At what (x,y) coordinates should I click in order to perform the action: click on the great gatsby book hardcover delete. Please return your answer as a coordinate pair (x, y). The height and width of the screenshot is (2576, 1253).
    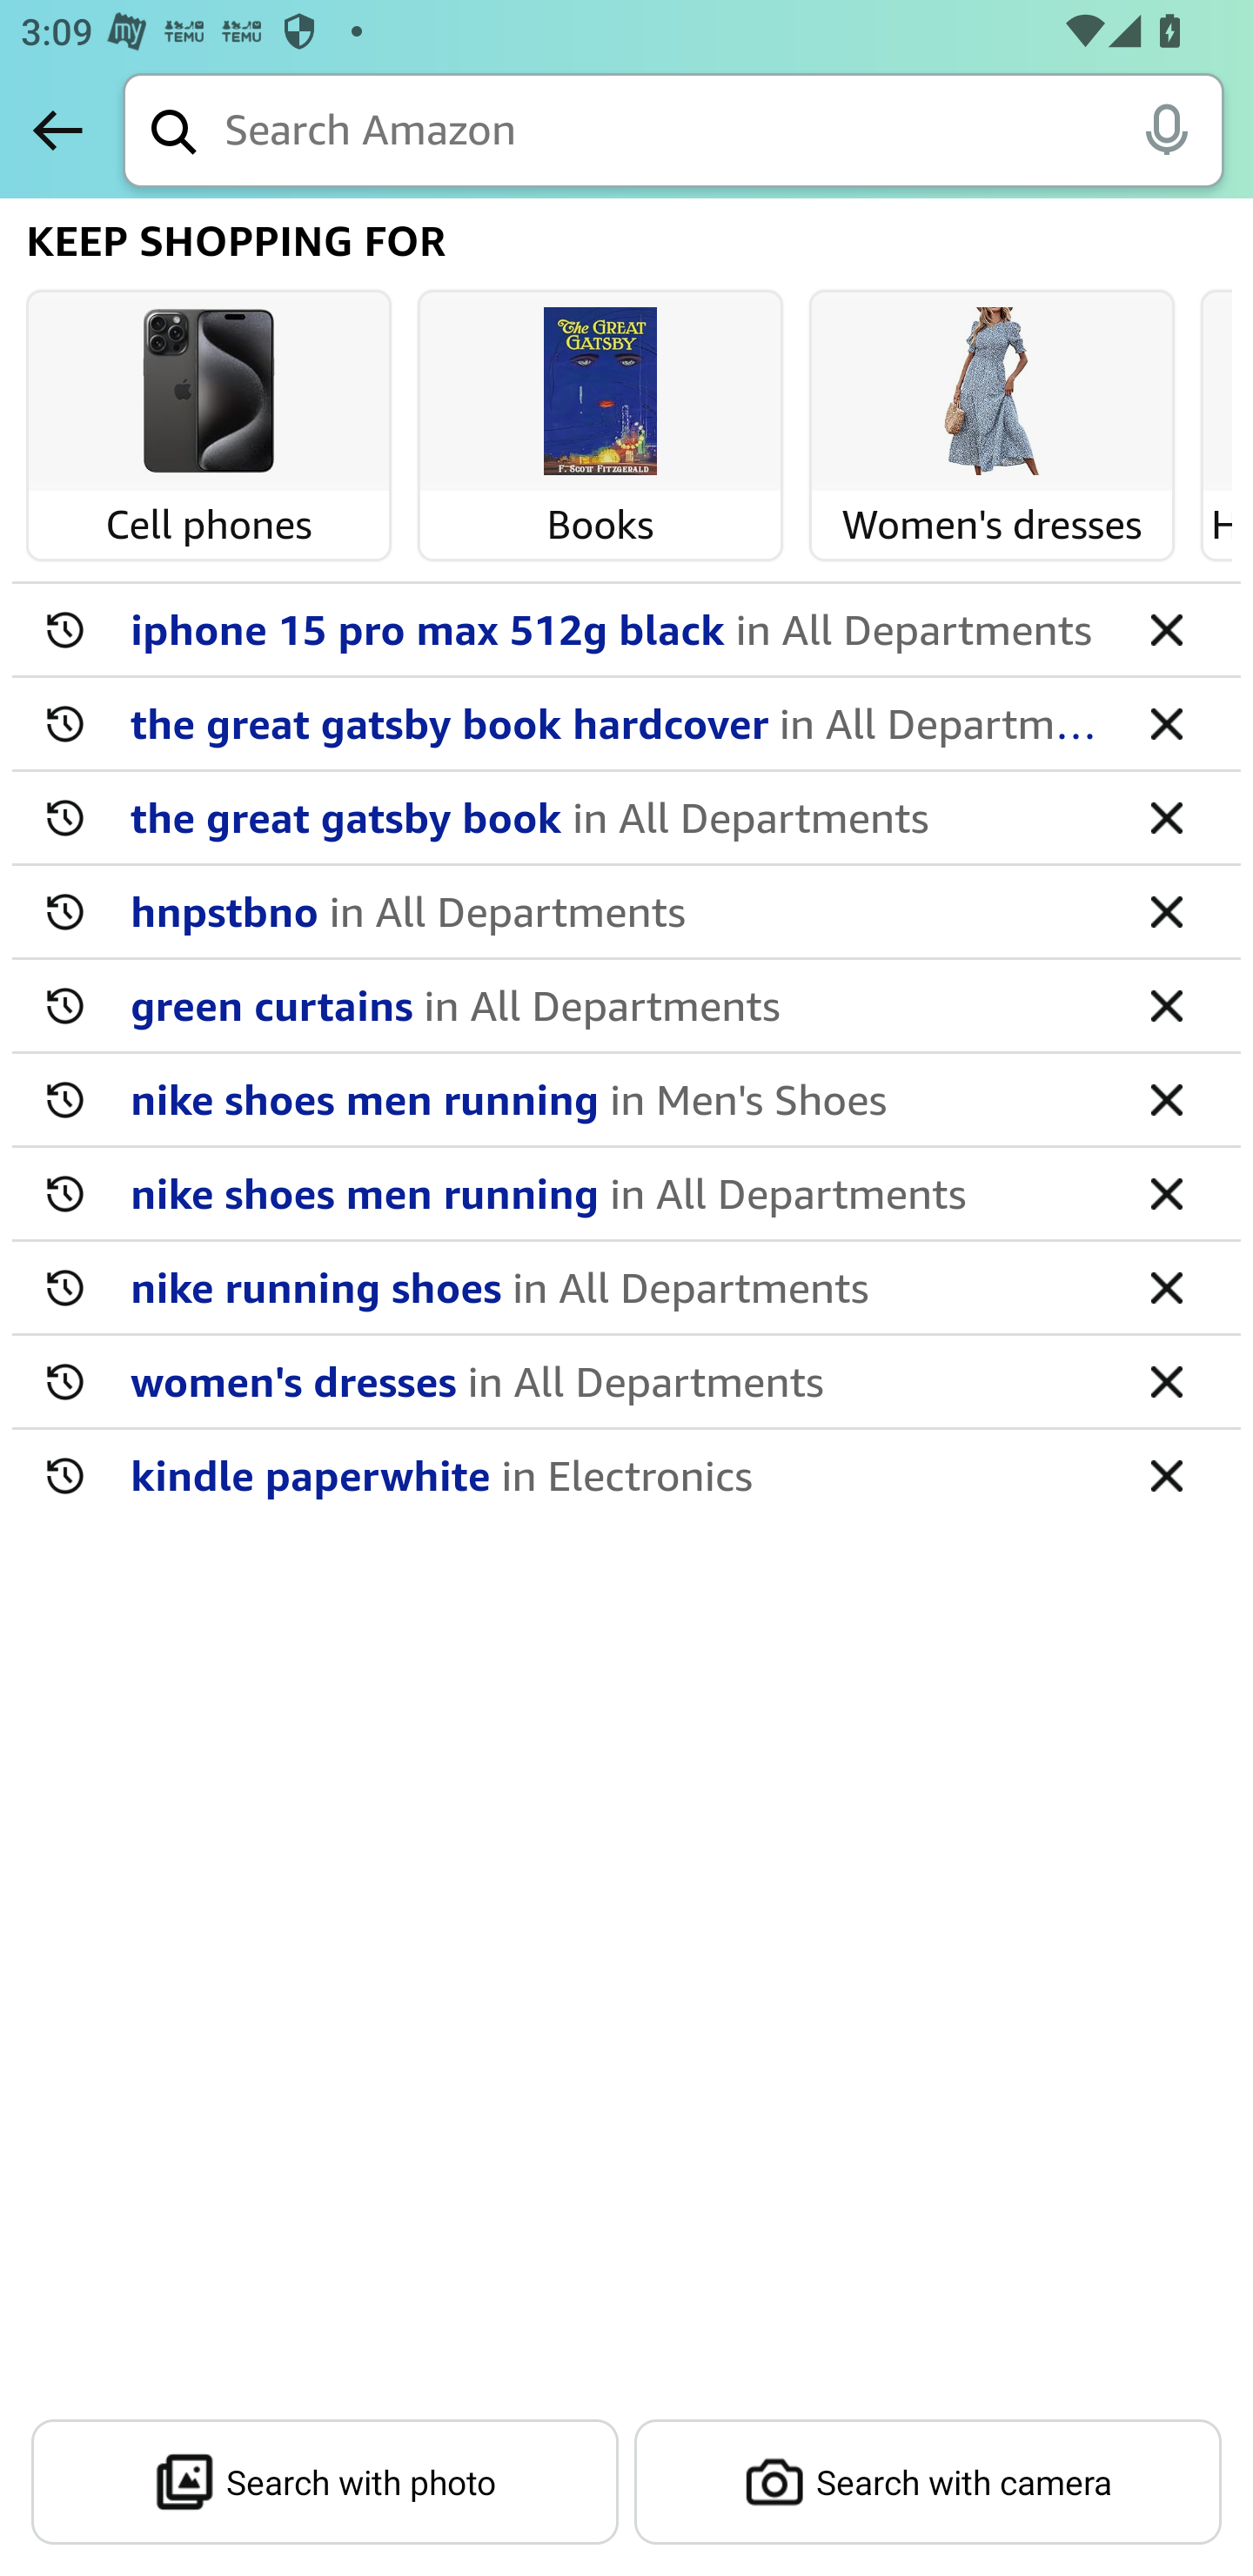
    Looking at the image, I should click on (626, 724).